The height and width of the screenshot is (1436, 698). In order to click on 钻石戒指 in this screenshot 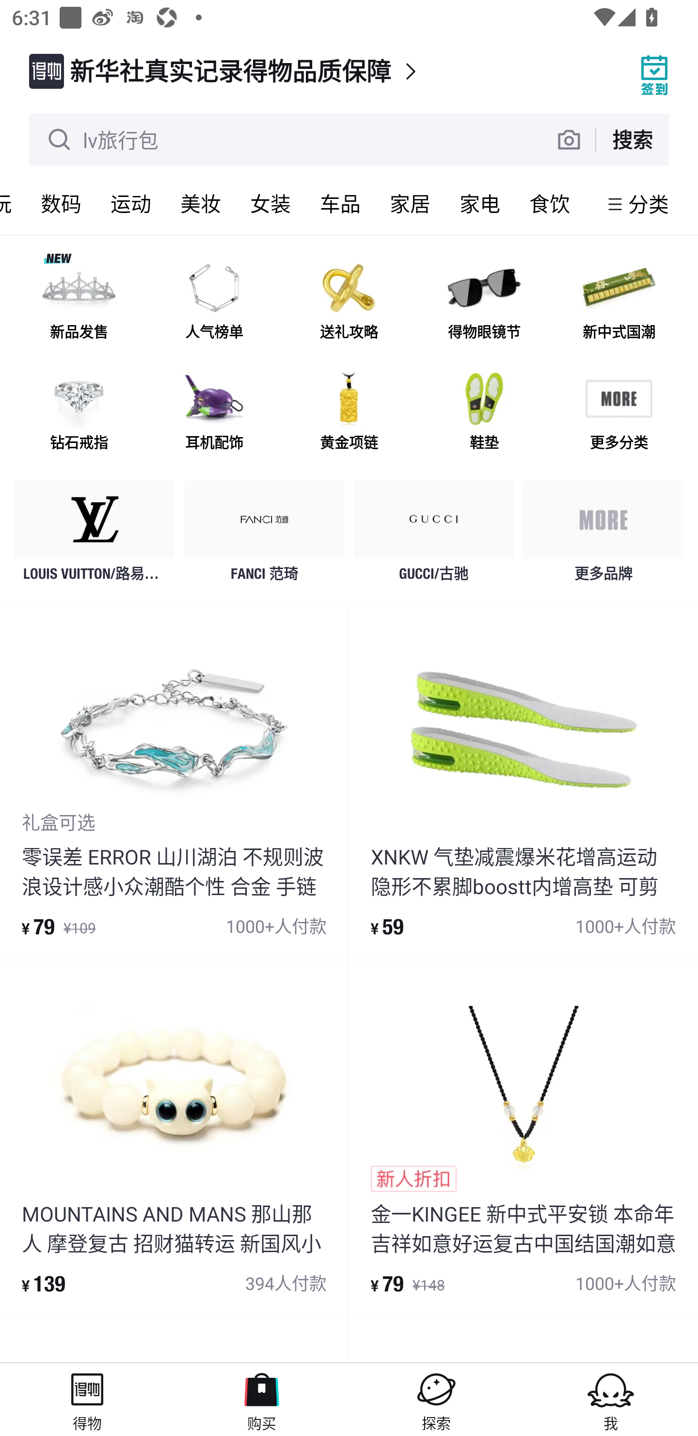, I will do `click(79, 412)`.